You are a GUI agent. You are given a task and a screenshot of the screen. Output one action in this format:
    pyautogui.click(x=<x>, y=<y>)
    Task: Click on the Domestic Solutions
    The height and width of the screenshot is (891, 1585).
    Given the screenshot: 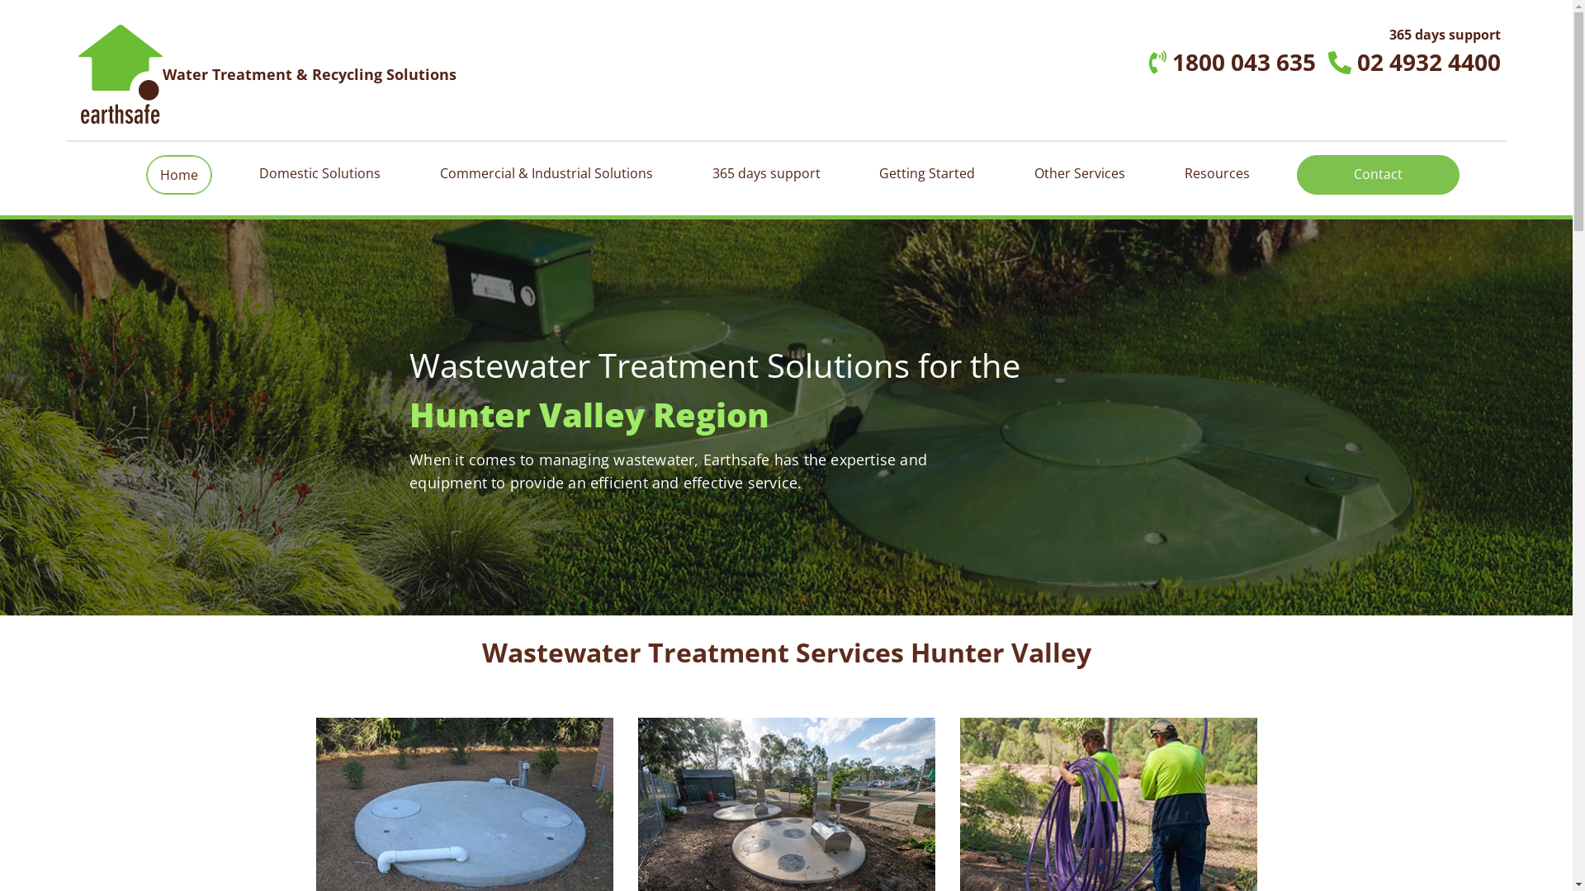 What is the action you would take?
    pyautogui.click(x=320, y=173)
    